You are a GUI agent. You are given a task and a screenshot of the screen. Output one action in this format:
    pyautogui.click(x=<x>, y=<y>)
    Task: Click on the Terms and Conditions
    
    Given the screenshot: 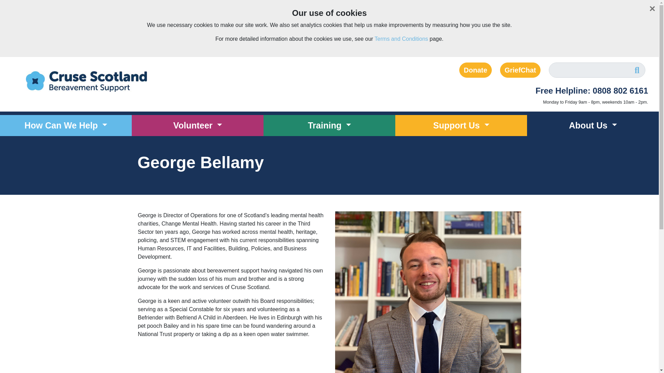 What is the action you would take?
    pyautogui.click(x=401, y=39)
    